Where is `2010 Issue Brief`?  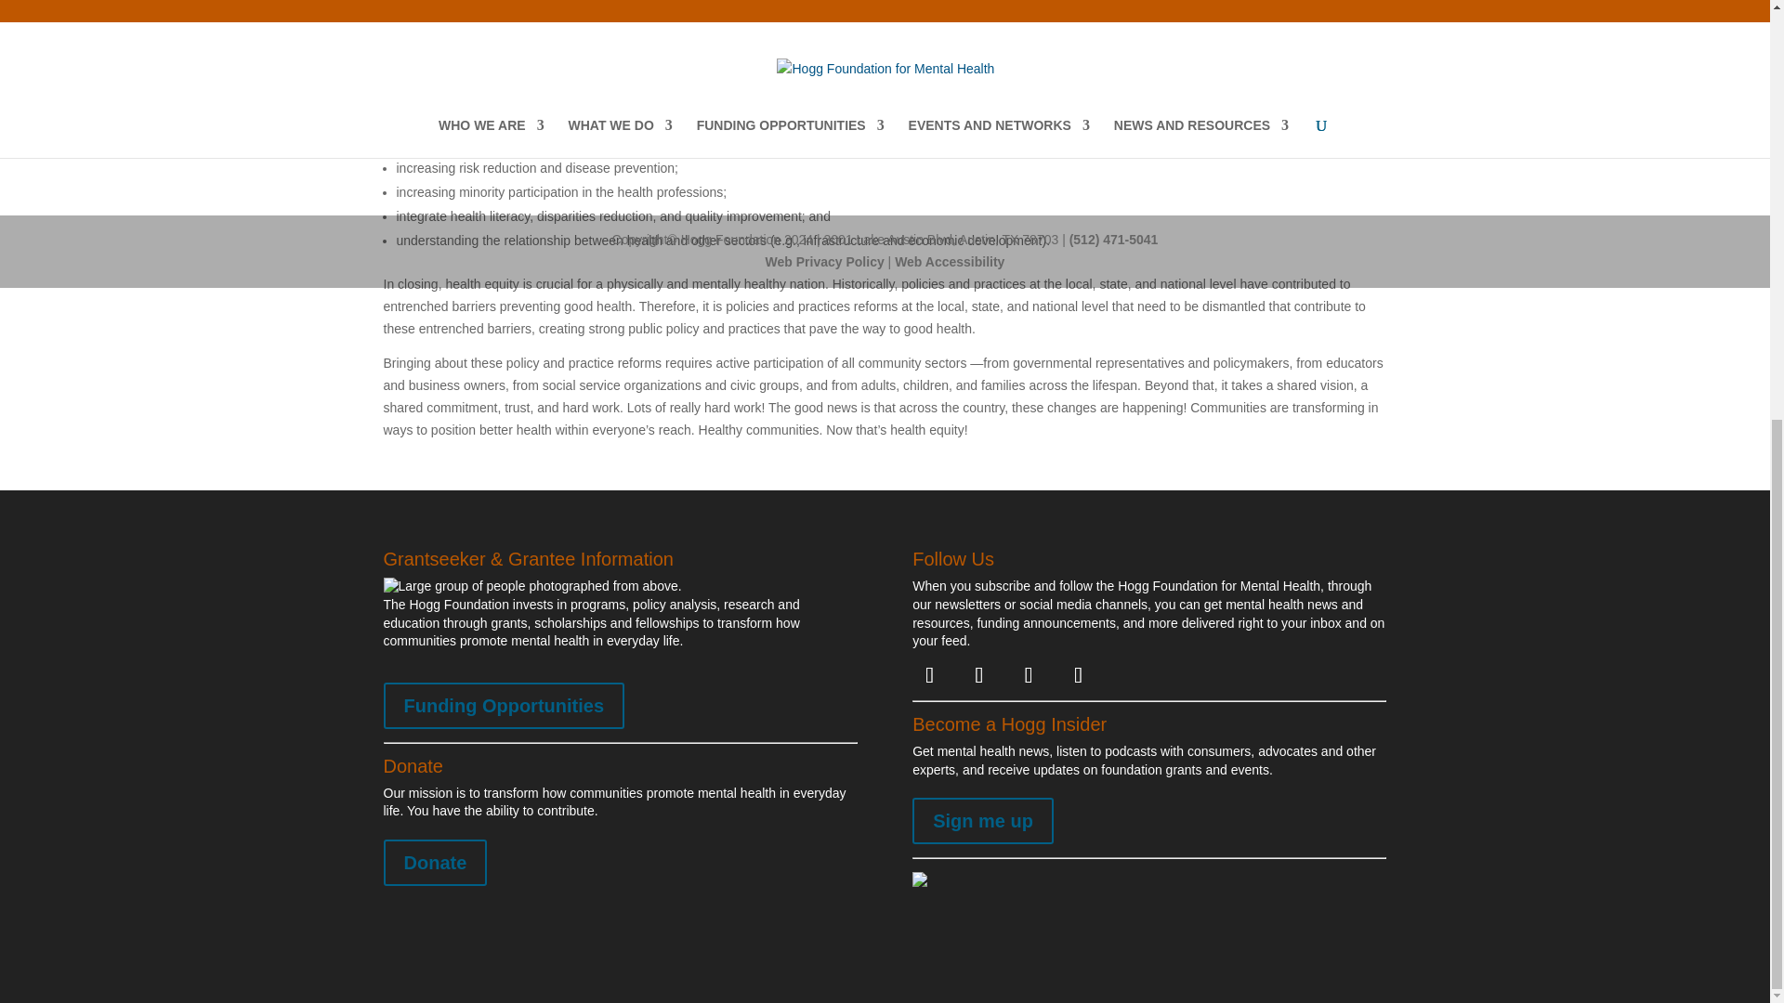
2010 Issue Brief is located at coordinates (673, 85).